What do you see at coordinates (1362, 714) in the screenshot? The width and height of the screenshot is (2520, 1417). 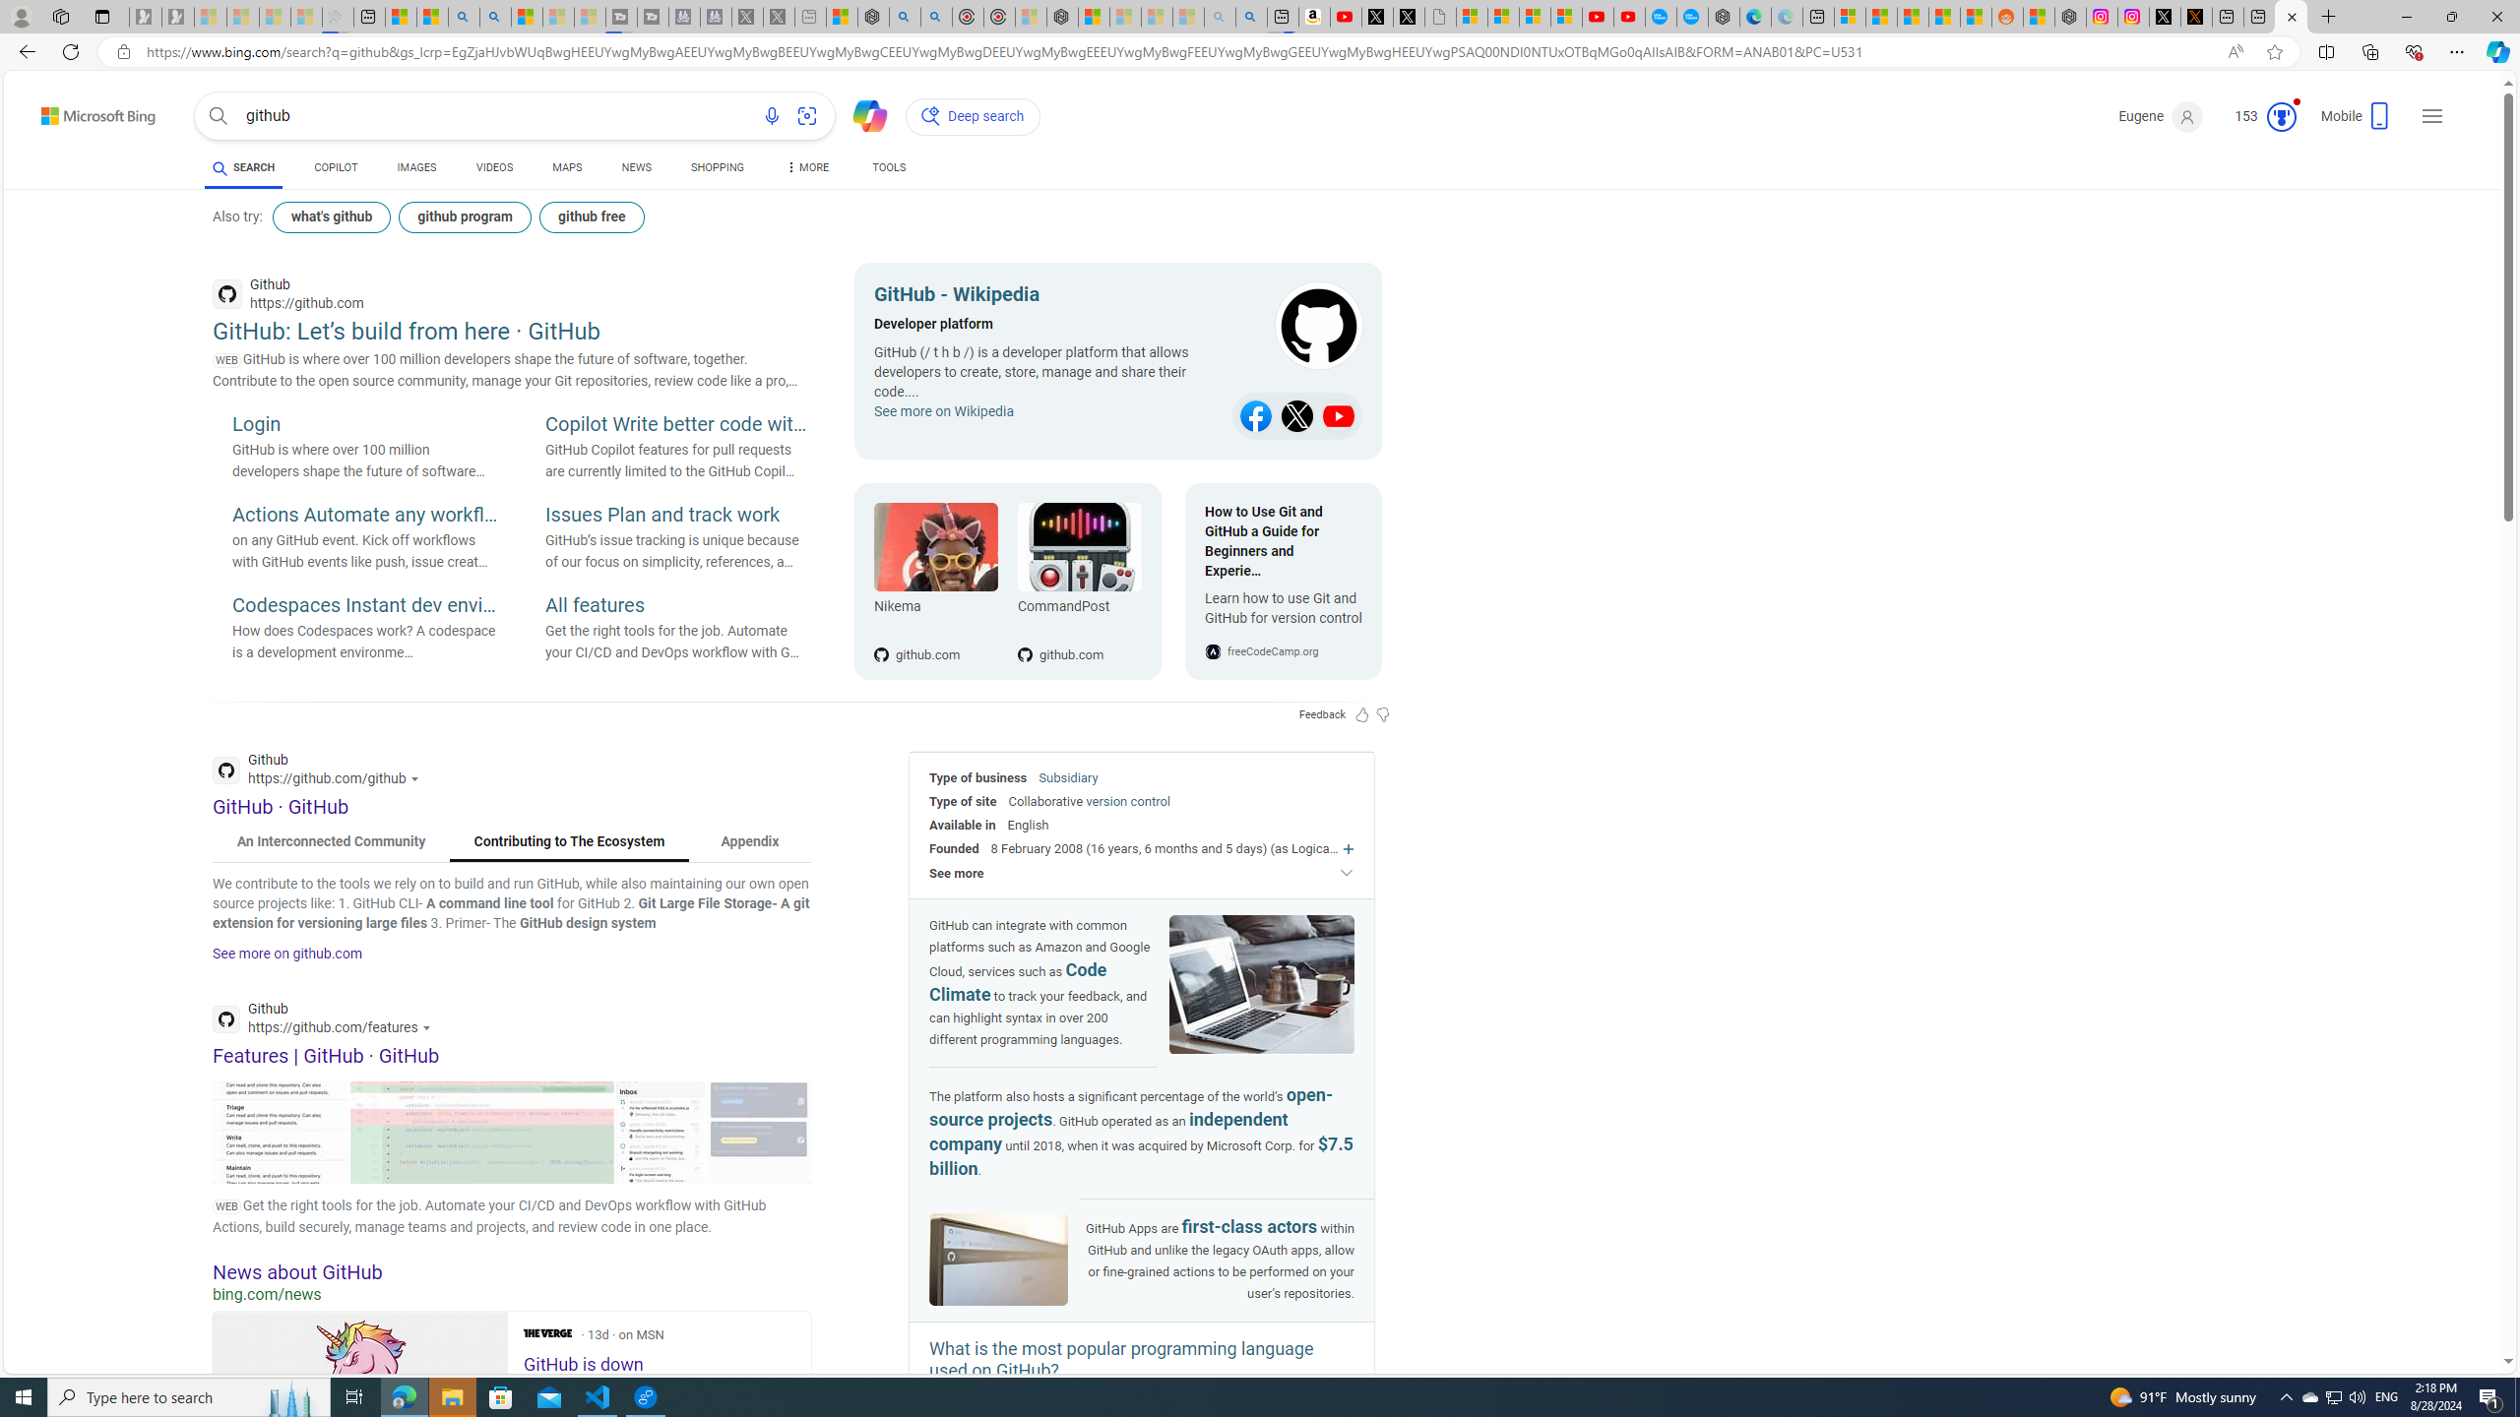 I see `Feedback Like` at bounding box center [1362, 714].